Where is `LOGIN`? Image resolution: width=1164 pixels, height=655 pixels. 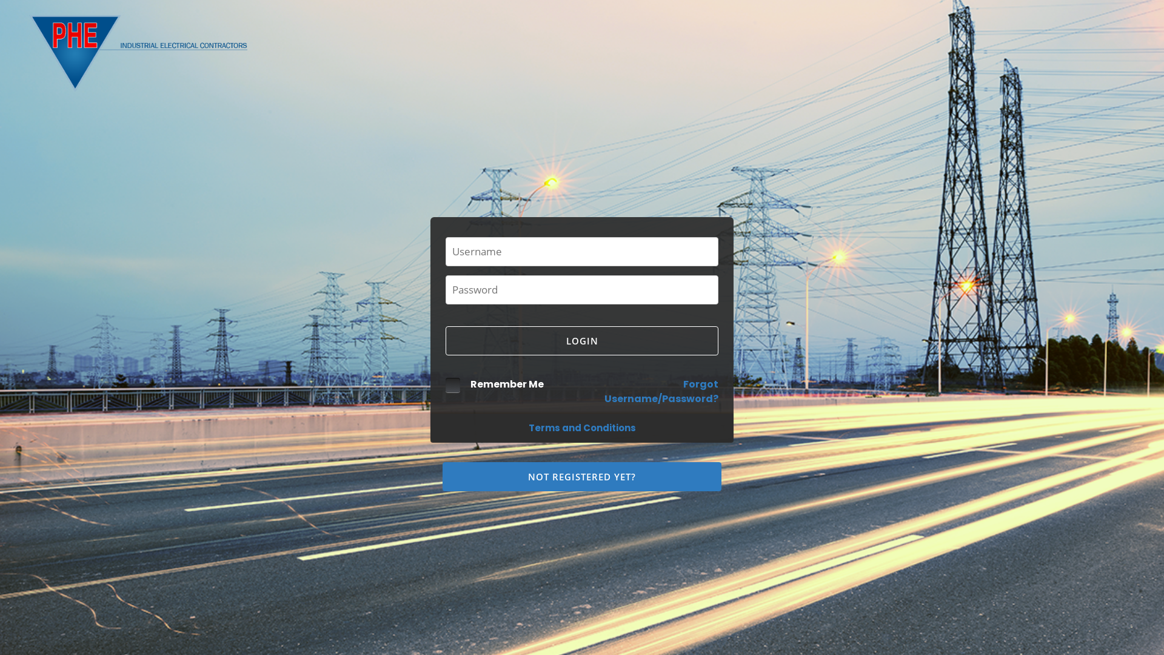
LOGIN is located at coordinates (582, 341).